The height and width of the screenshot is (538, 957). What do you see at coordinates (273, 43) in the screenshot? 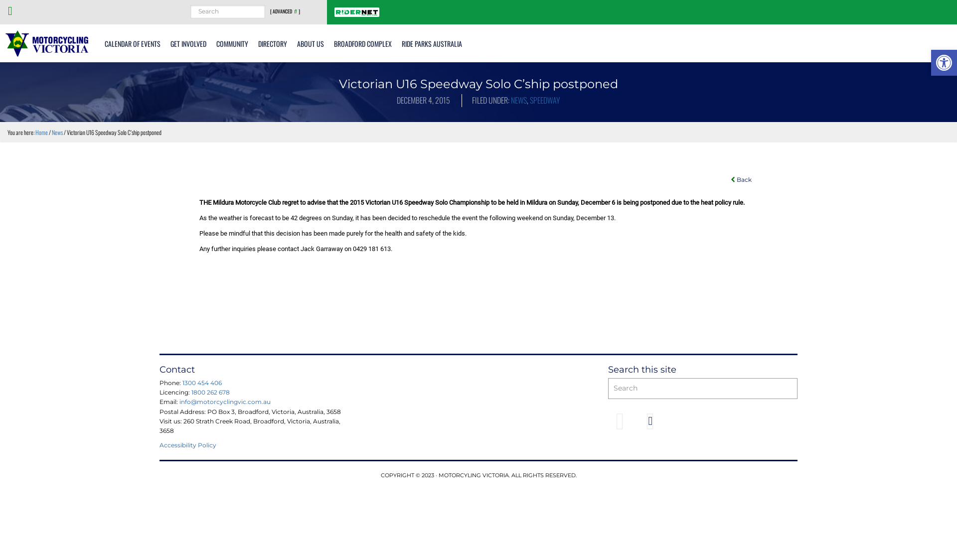
I see `DIRECTORY` at bounding box center [273, 43].